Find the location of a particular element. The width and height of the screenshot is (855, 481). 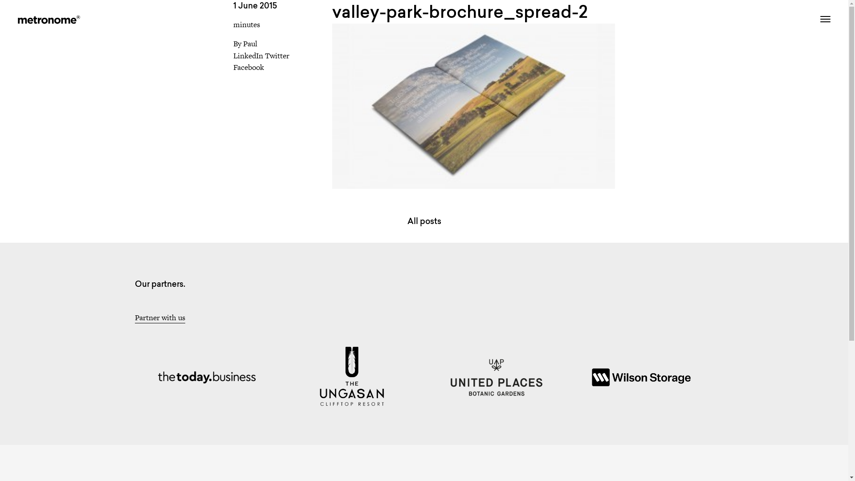

Menu is located at coordinates (822, 20).